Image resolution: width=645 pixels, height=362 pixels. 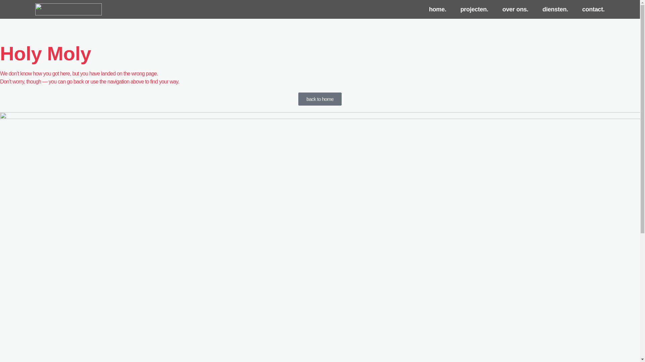 What do you see at coordinates (515, 9) in the screenshot?
I see `over ons.` at bounding box center [515, 9].